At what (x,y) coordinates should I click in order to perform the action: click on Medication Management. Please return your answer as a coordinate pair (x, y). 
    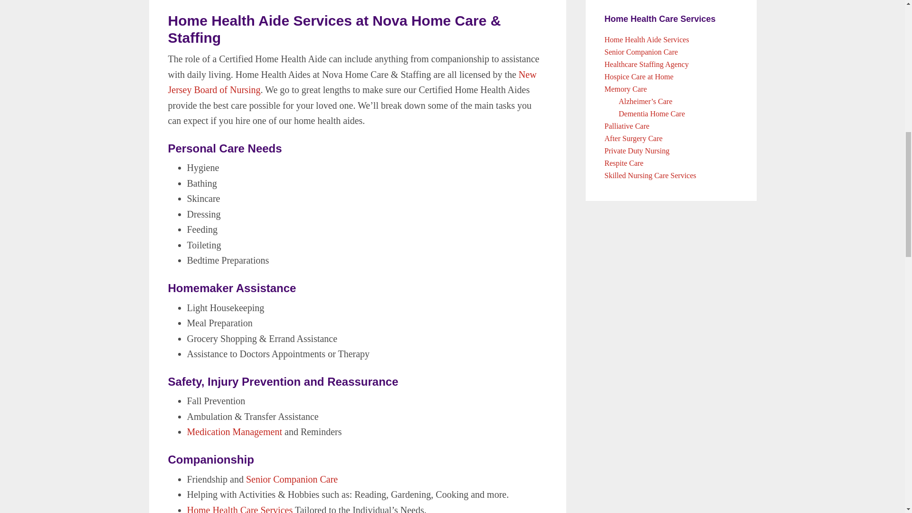
    Looking at the image, I should click on (235, 431).